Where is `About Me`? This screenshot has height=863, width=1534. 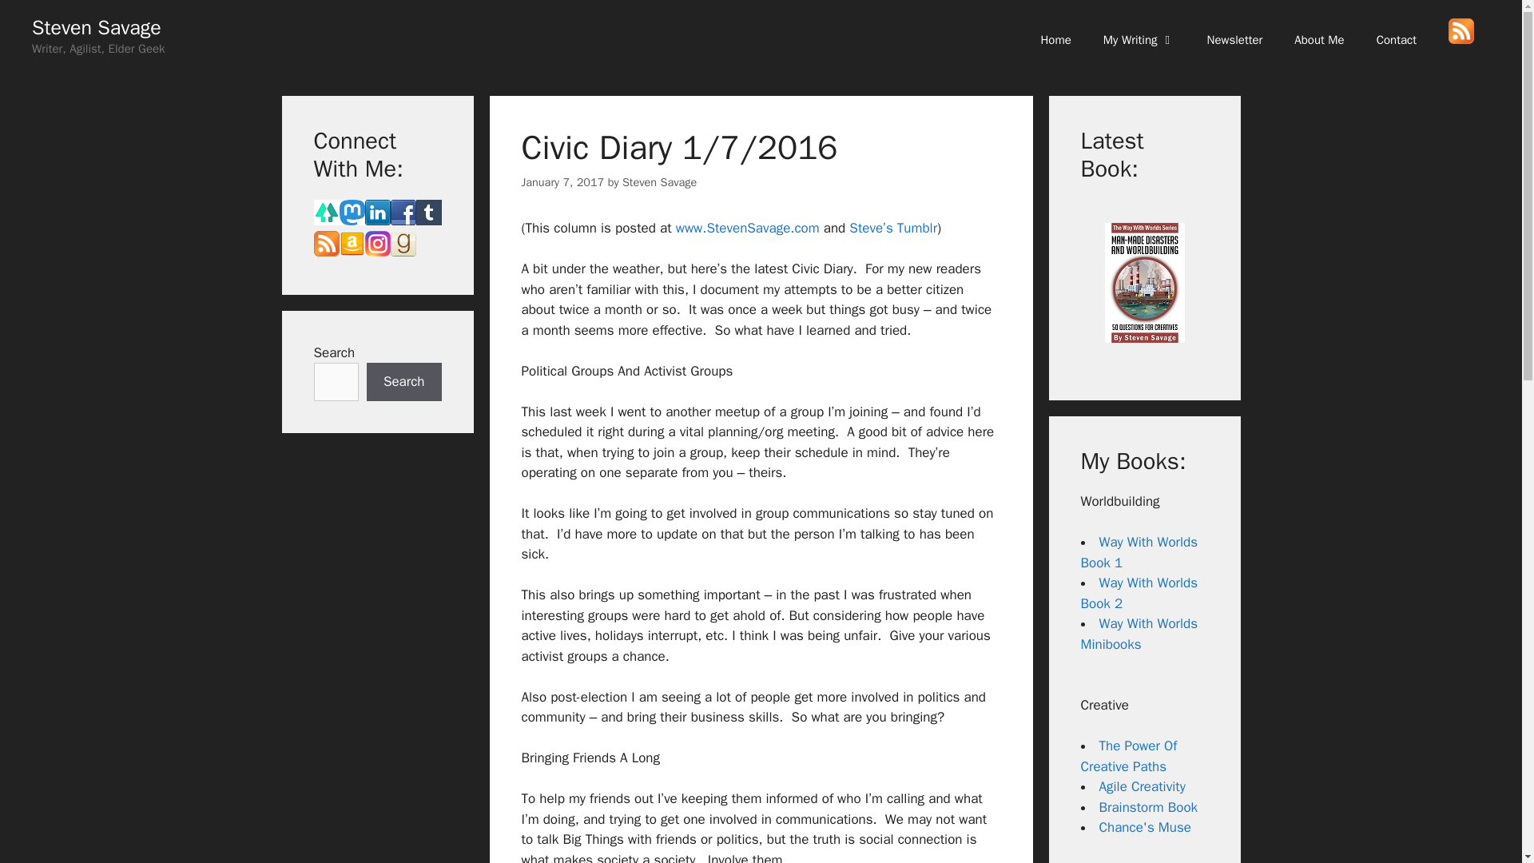
About Me is located at coordinates (1318, 40).